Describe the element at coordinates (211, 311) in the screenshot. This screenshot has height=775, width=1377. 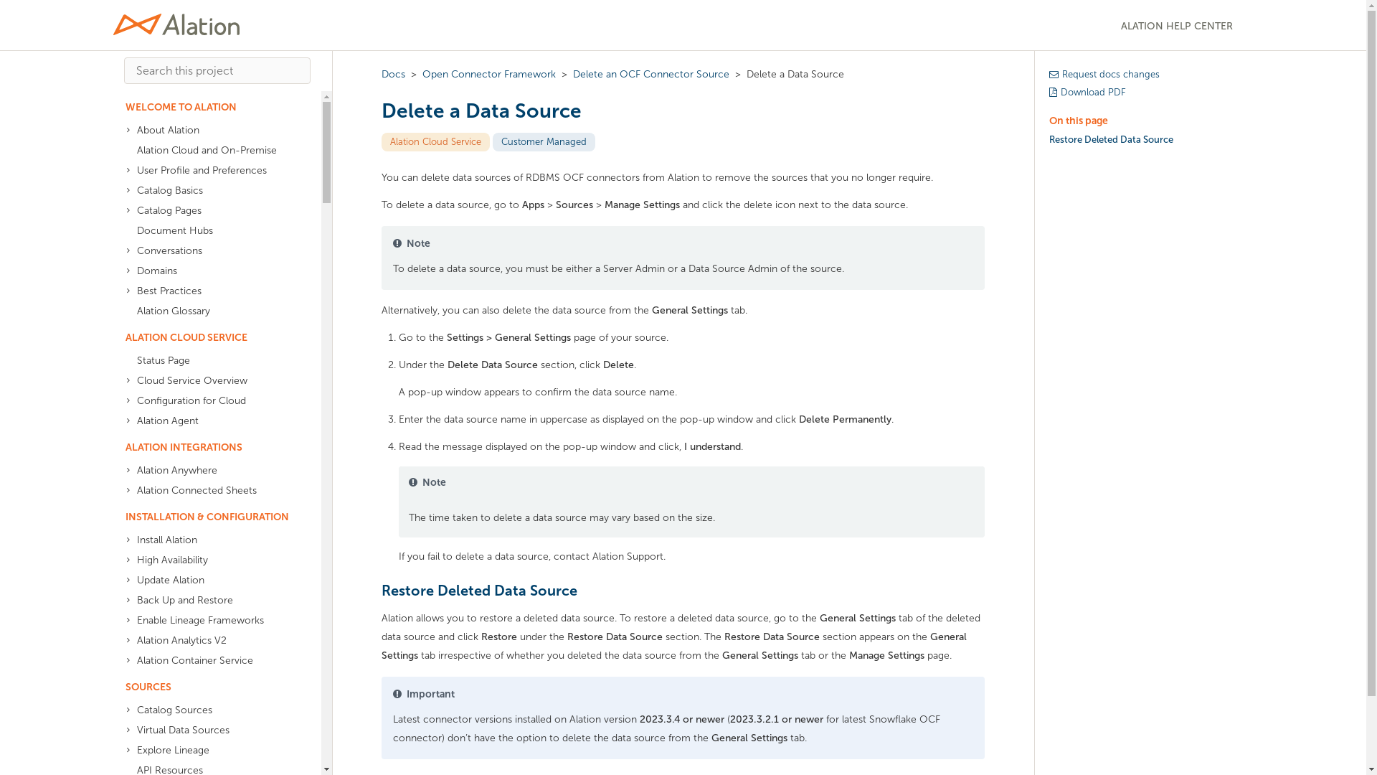
I see `Alation Glossary` at that location.